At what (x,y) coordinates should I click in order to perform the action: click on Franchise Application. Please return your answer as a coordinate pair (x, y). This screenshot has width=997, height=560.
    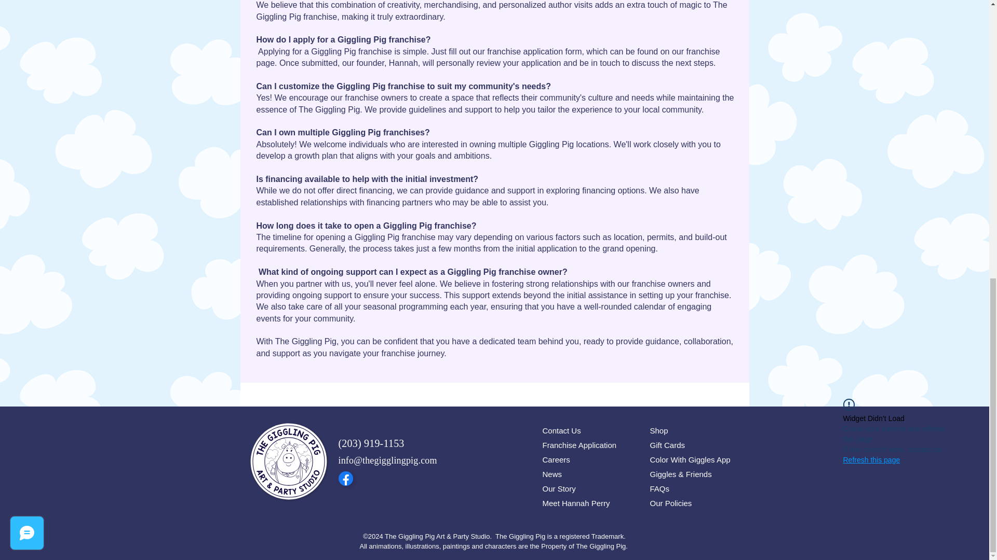
    Looking at the image, I should click on (586, 445).